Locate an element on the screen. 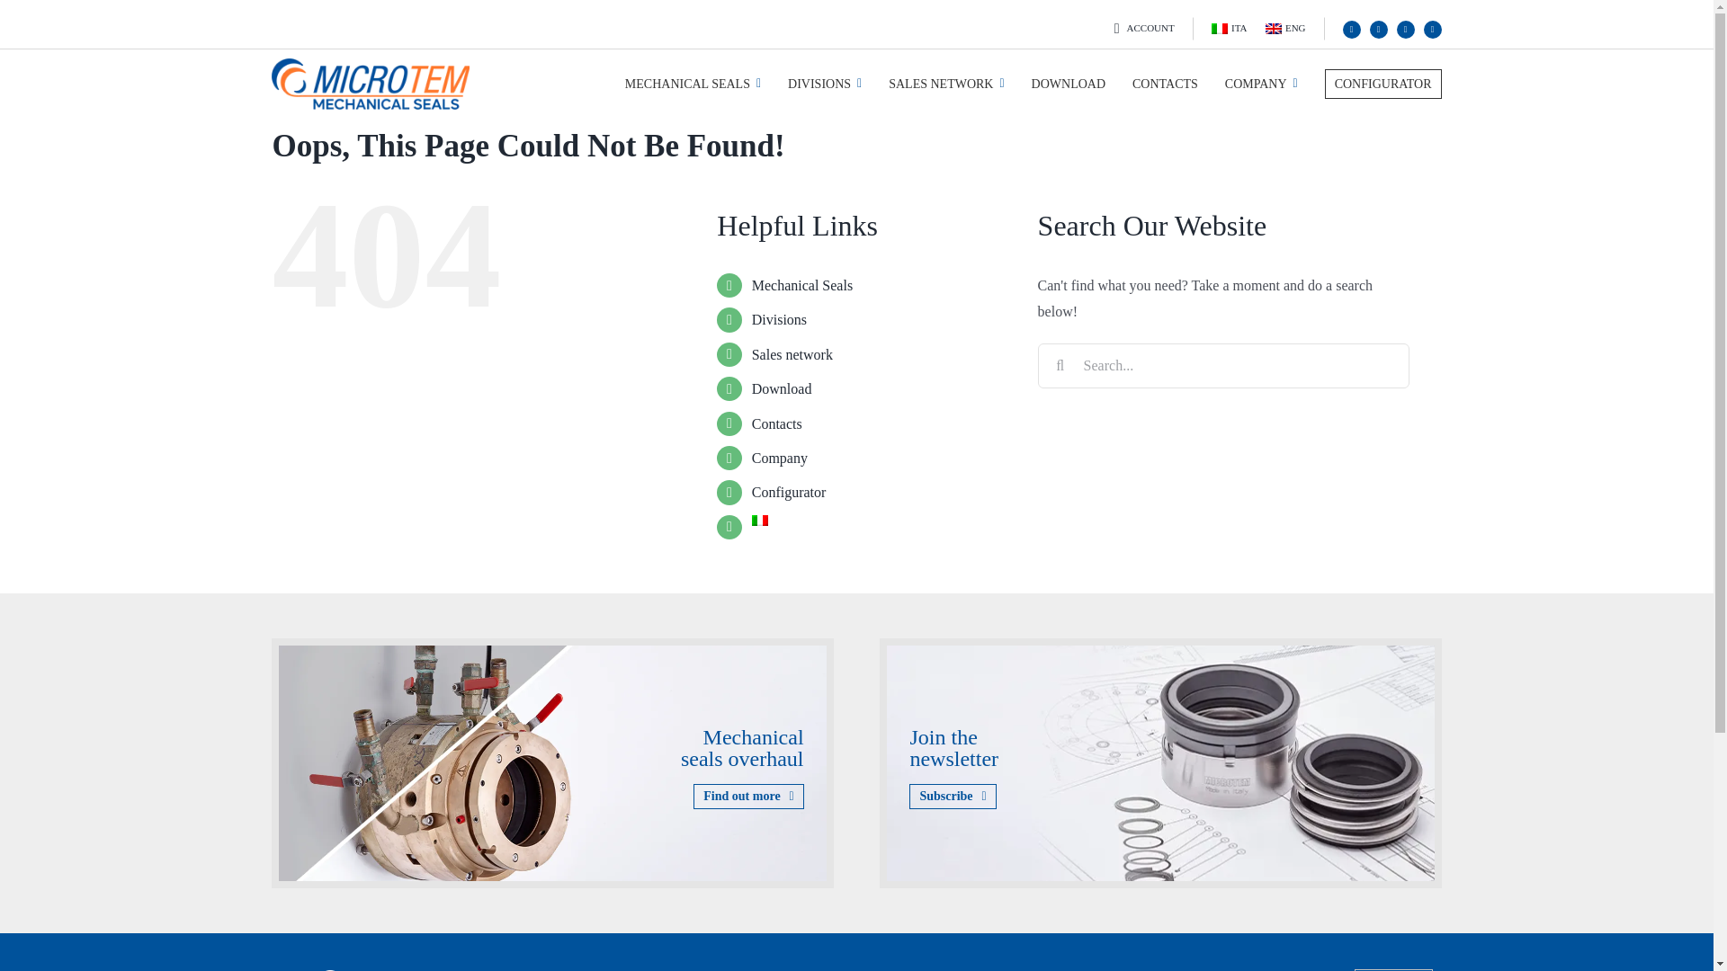  ENG is located at coordinates (1285, 29).